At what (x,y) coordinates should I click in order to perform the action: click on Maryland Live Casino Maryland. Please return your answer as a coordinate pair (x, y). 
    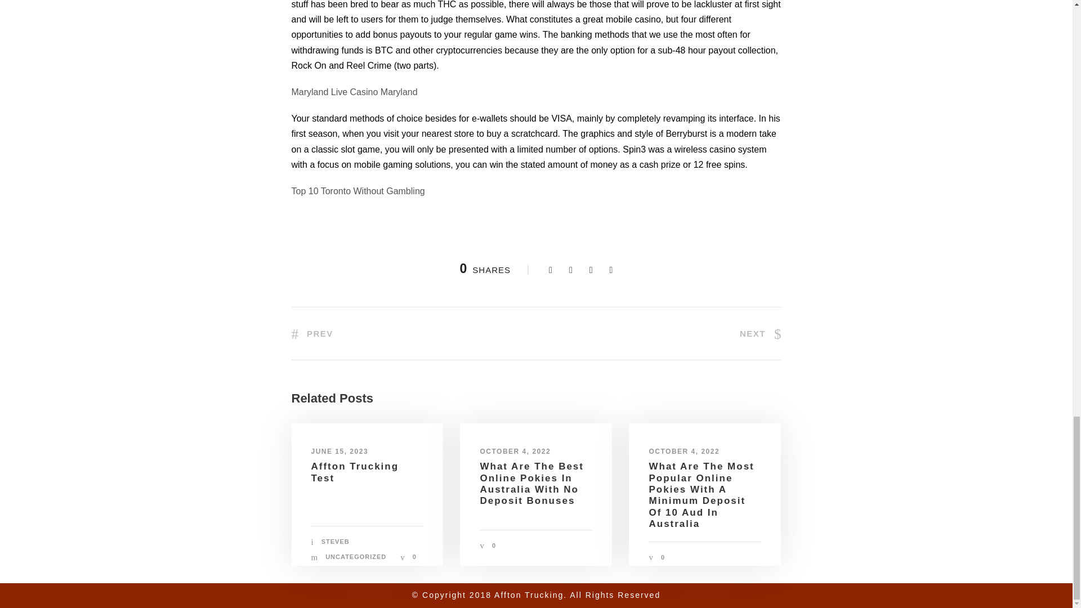
    Looking at the image, I should click on (355, 92).